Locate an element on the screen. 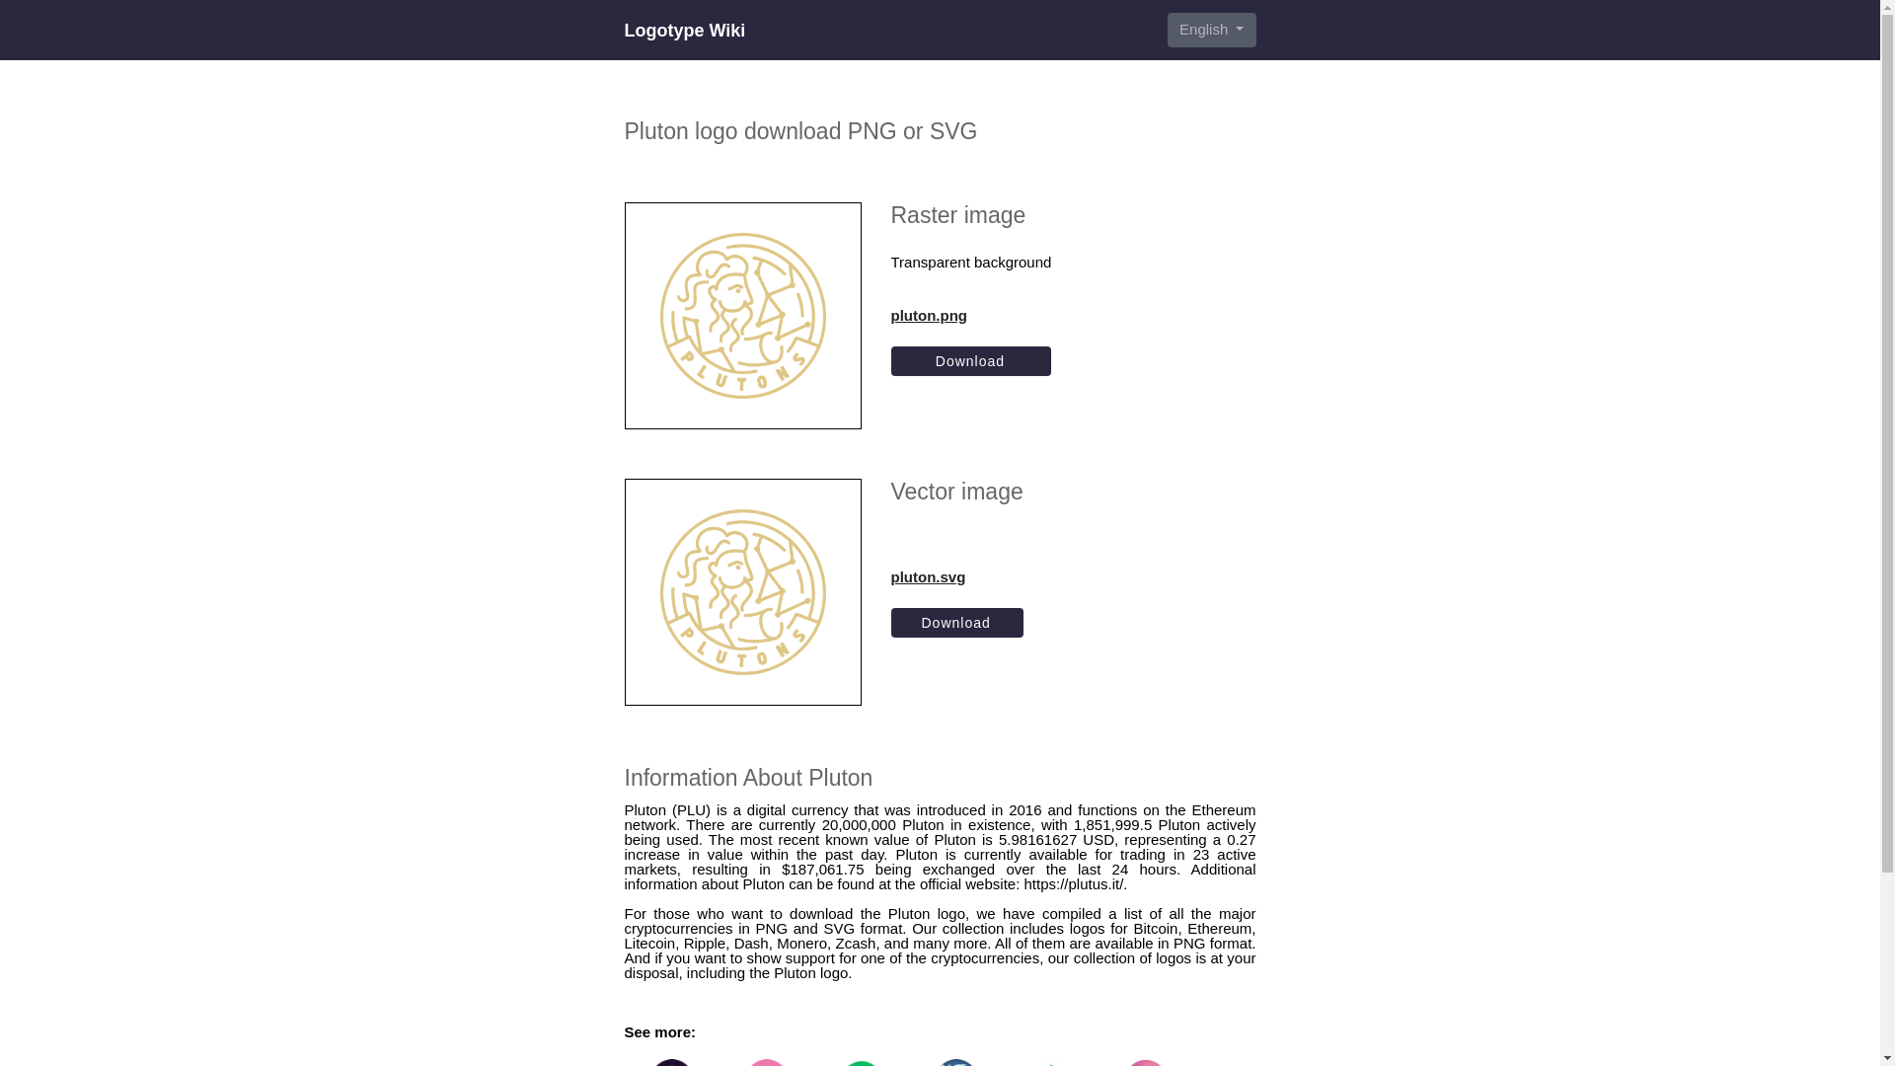 The width and height of the screenshot is (1895, 1066). pluton.png is located at coordinates (971, 314).